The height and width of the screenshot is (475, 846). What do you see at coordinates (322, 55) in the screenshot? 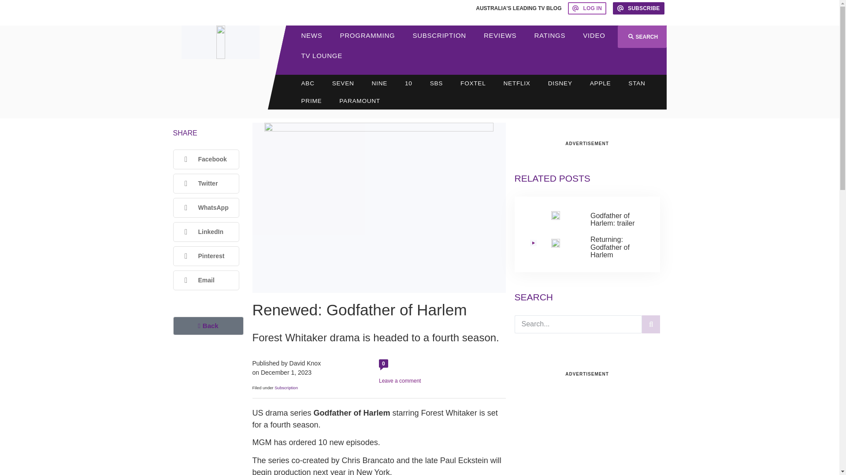
I see `TV LOUNGE` at bounding box center [322, 55].